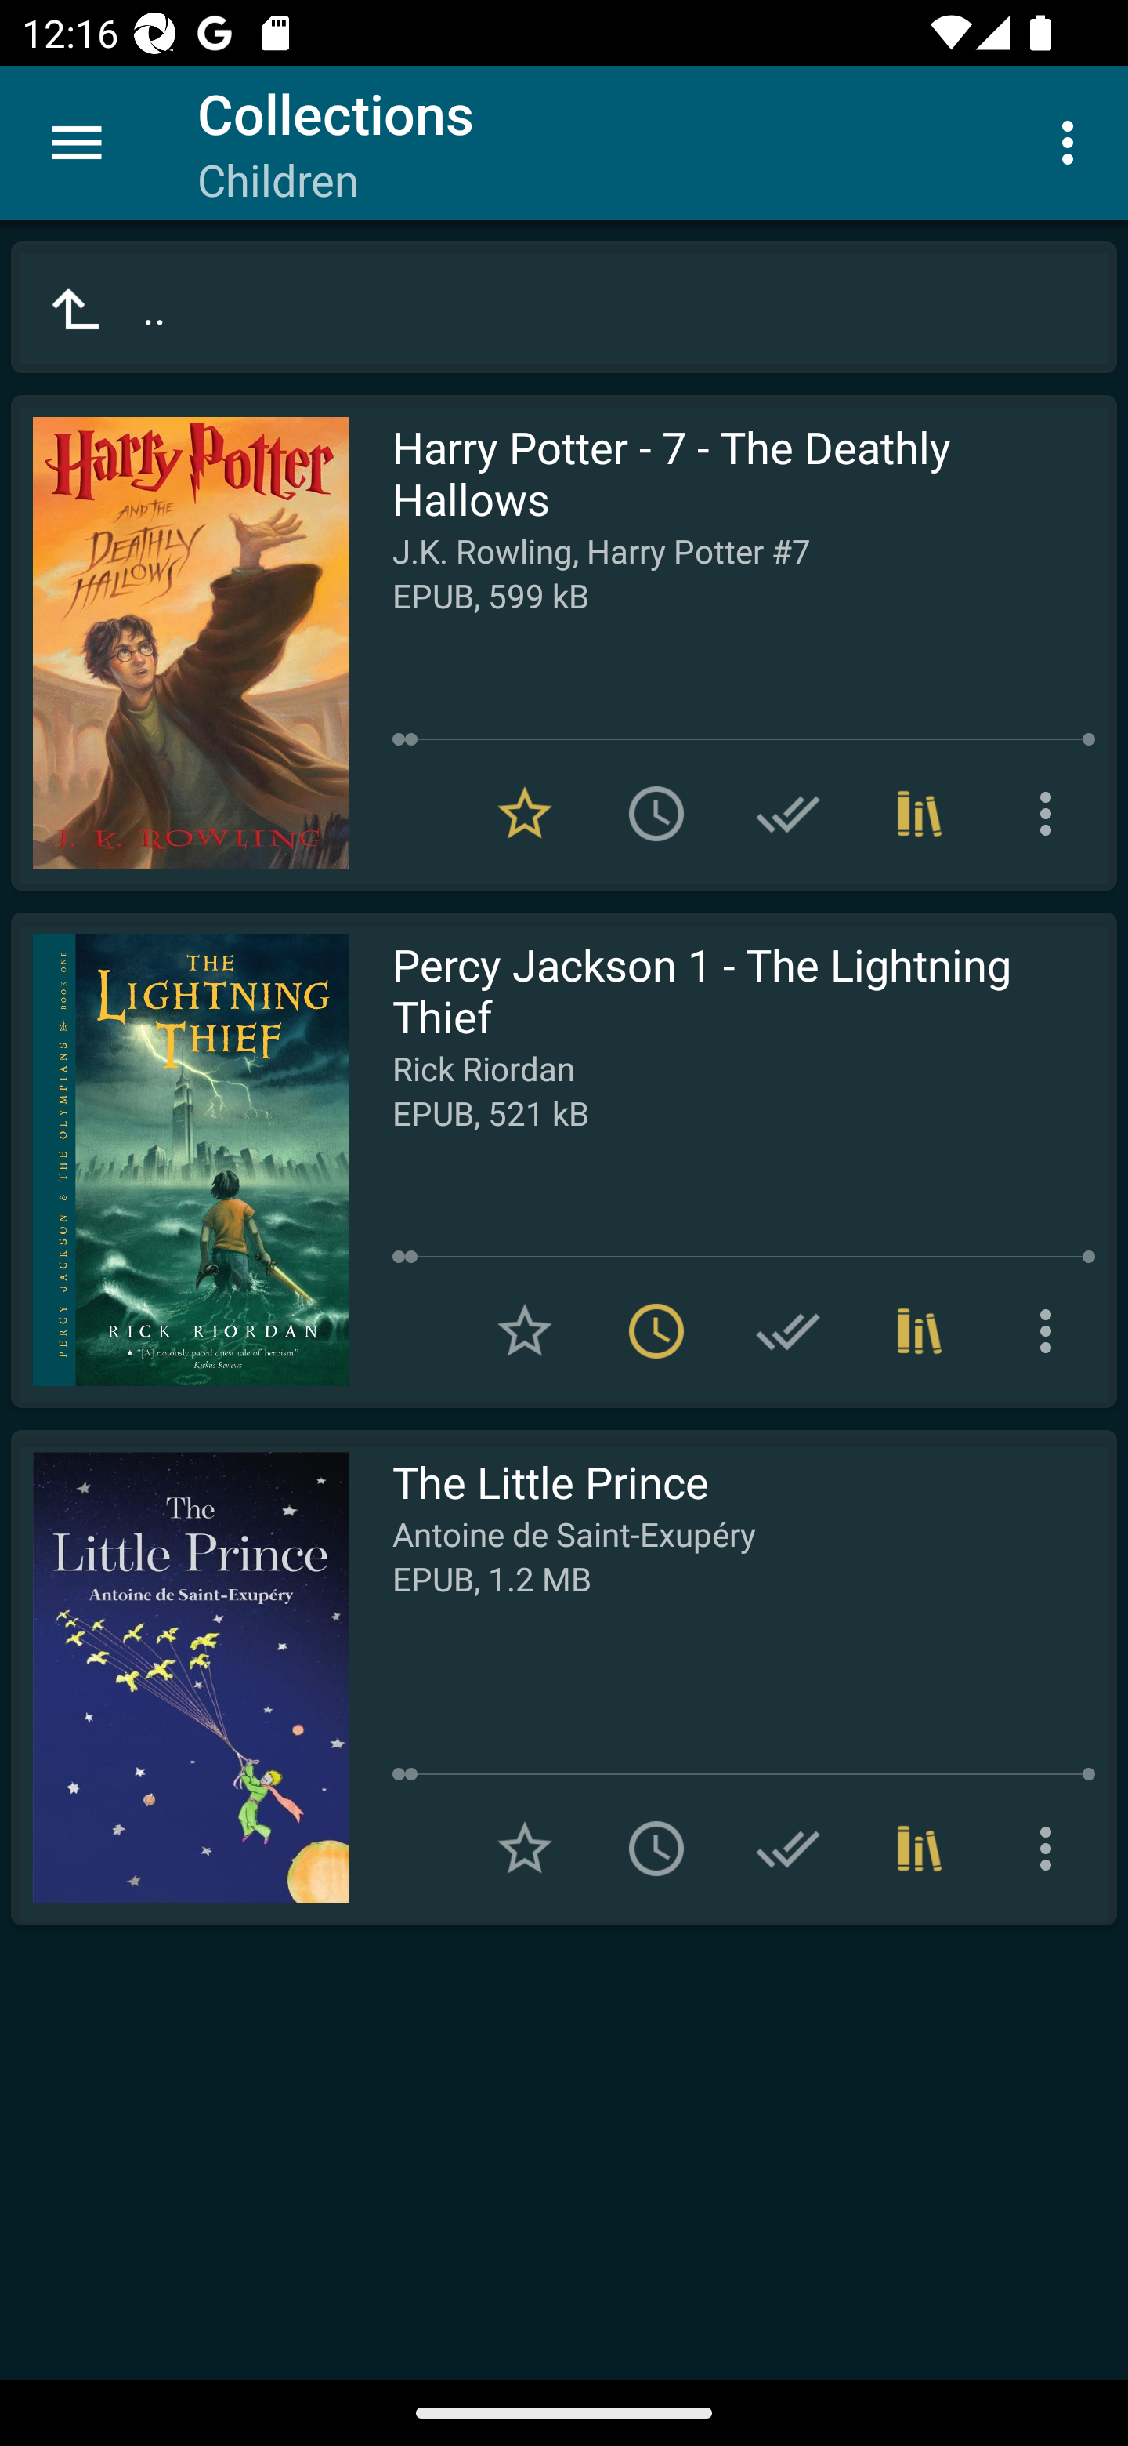 The height and width of the screenshot is (2446, 1128). What do you see at coordinates (525, 814) in the screenshot?
I see `Remove from Favorites` at bounding box center [525, 814].